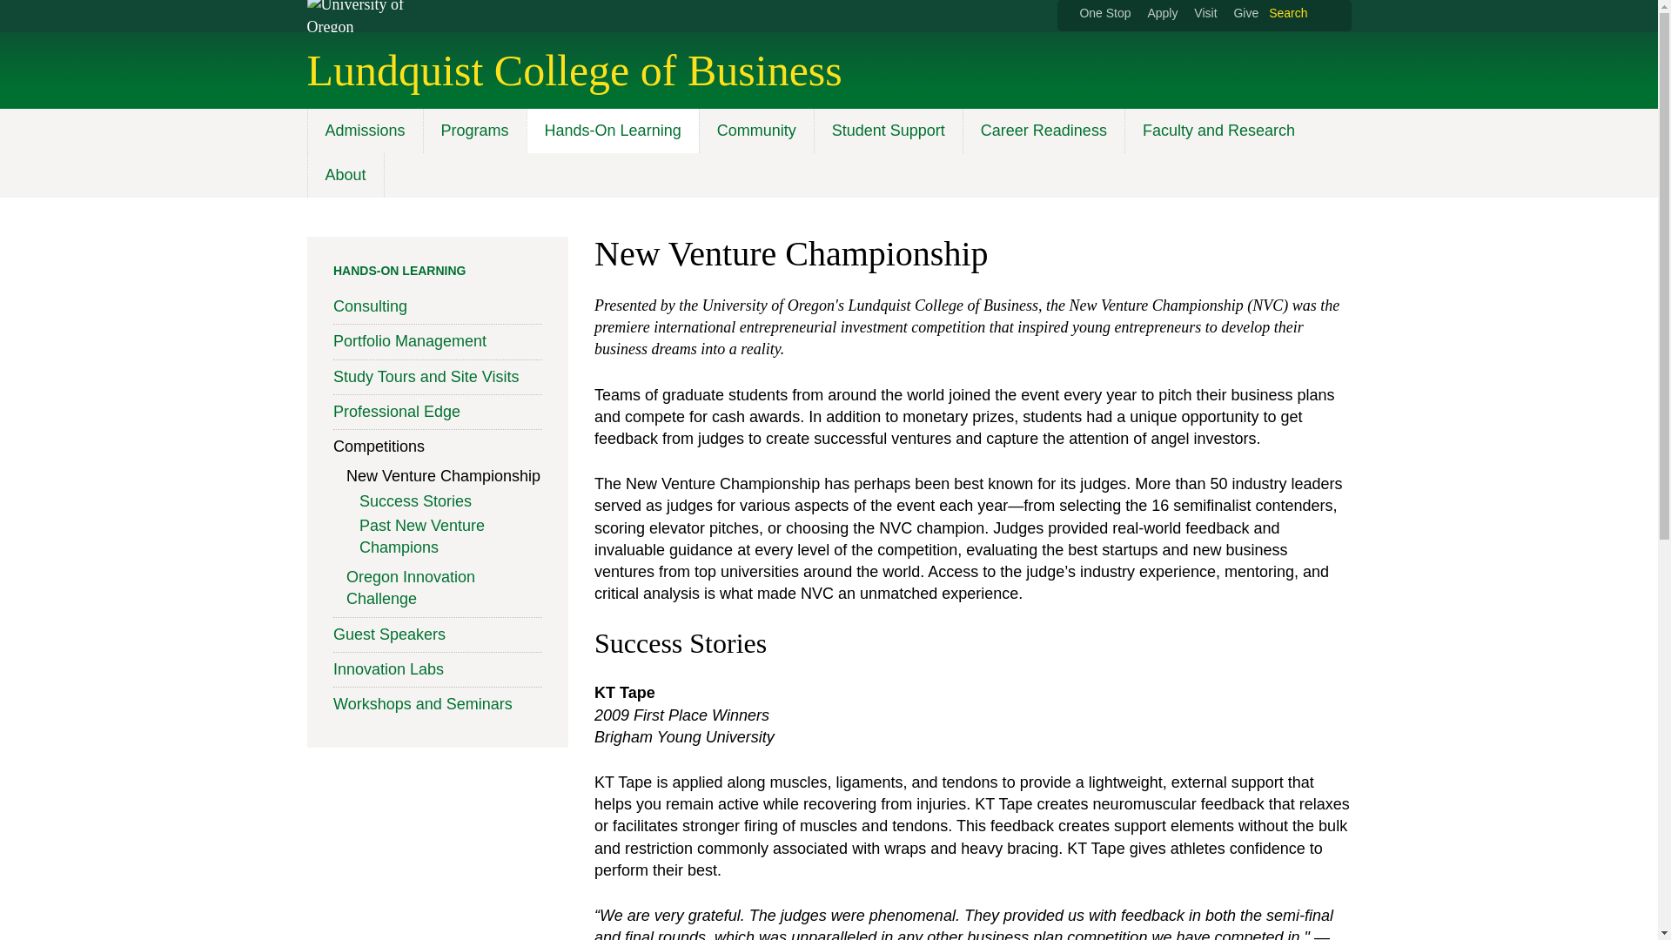 The image size is (1671, 940). I want to click on One Stop, so click(1105, 12).